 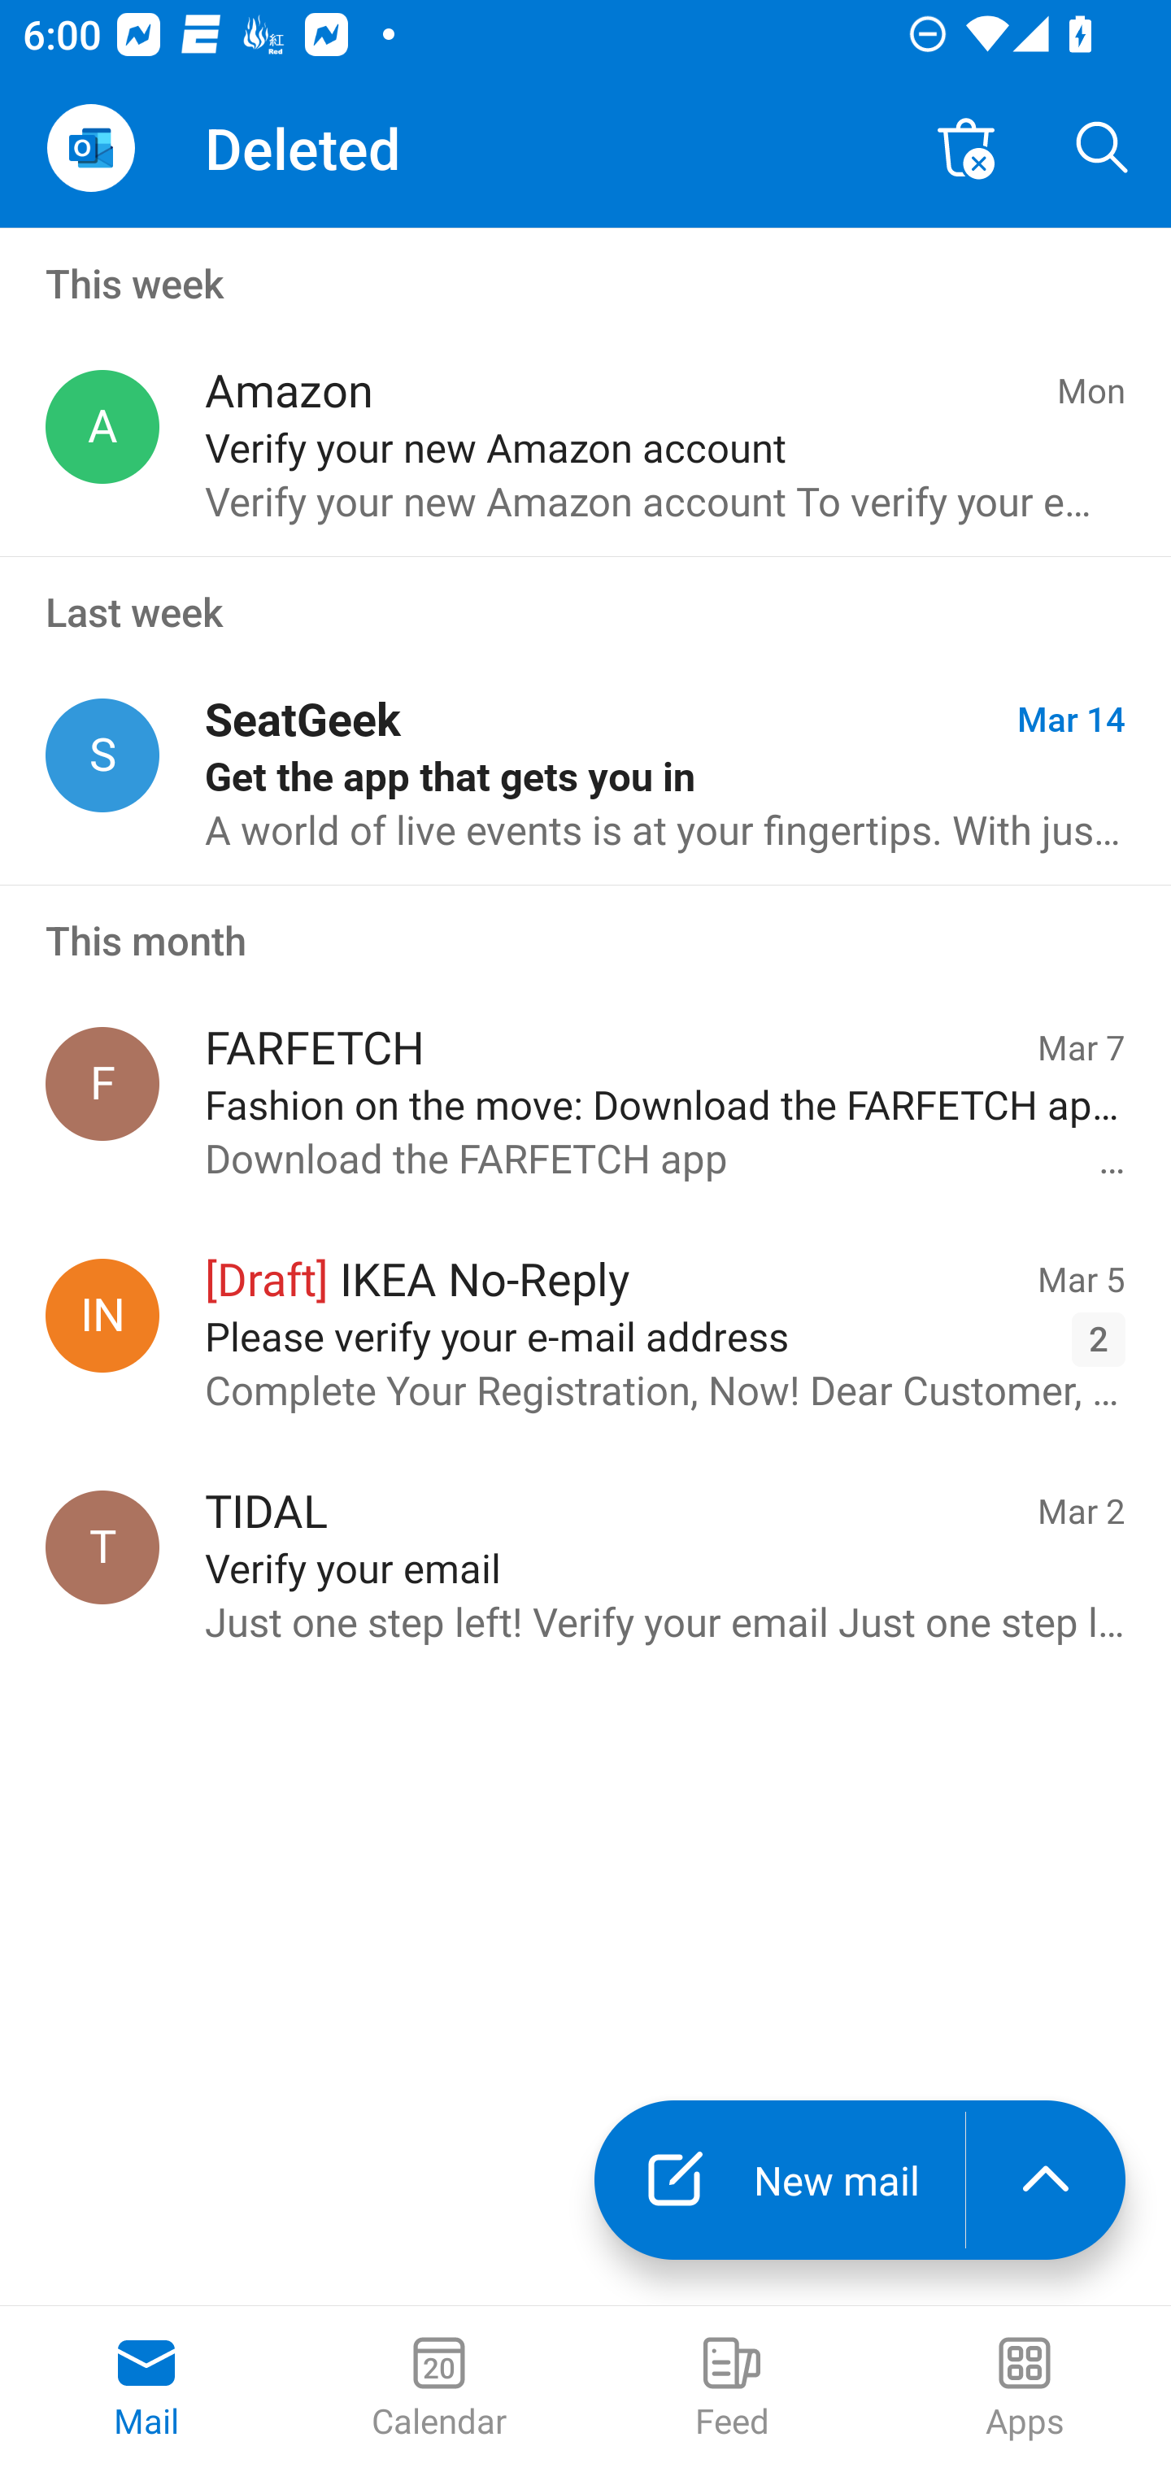 What do you see at coordinates (966, 148) in the screenshot?
I see `Empty Deleted` at bounding box center [966, 148].